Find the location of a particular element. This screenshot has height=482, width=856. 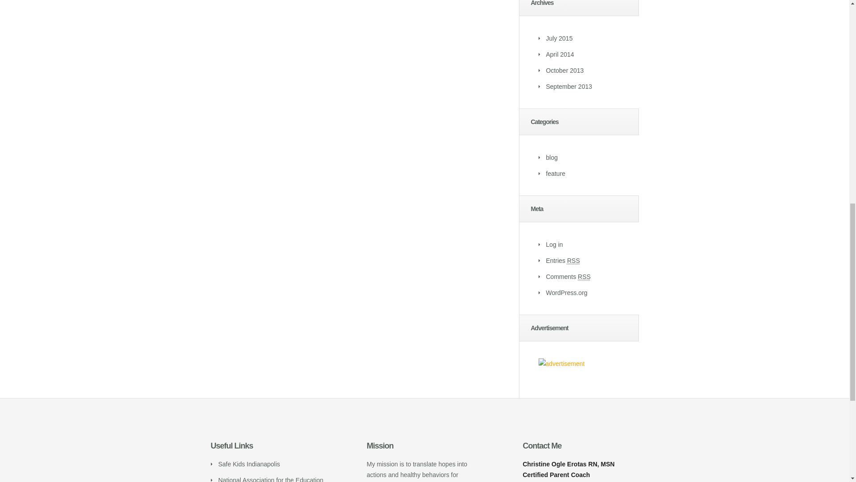

April 2014 is located at coordinates (560, 54).